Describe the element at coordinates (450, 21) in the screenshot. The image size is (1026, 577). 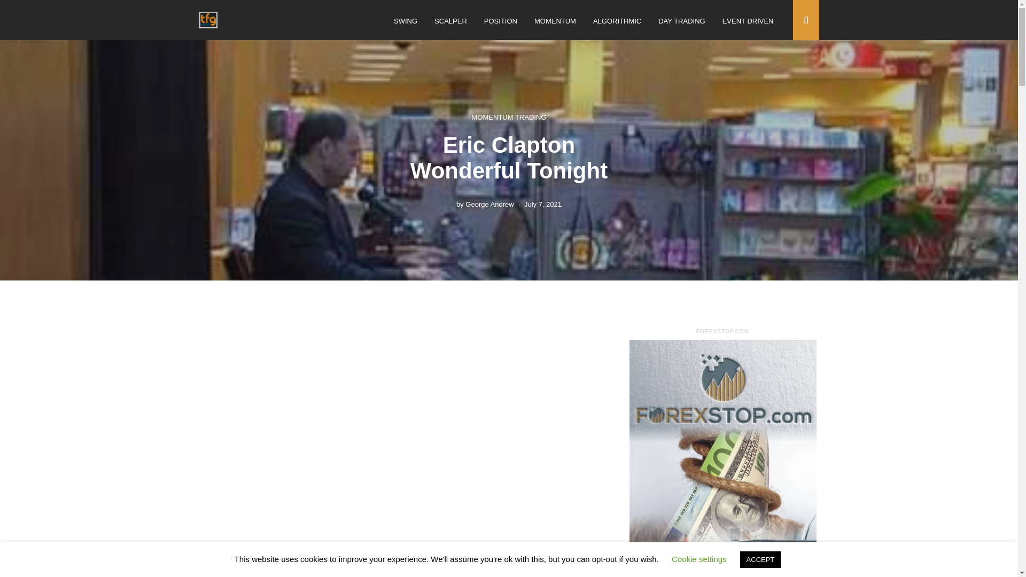
I see `SCALPER` at that location.